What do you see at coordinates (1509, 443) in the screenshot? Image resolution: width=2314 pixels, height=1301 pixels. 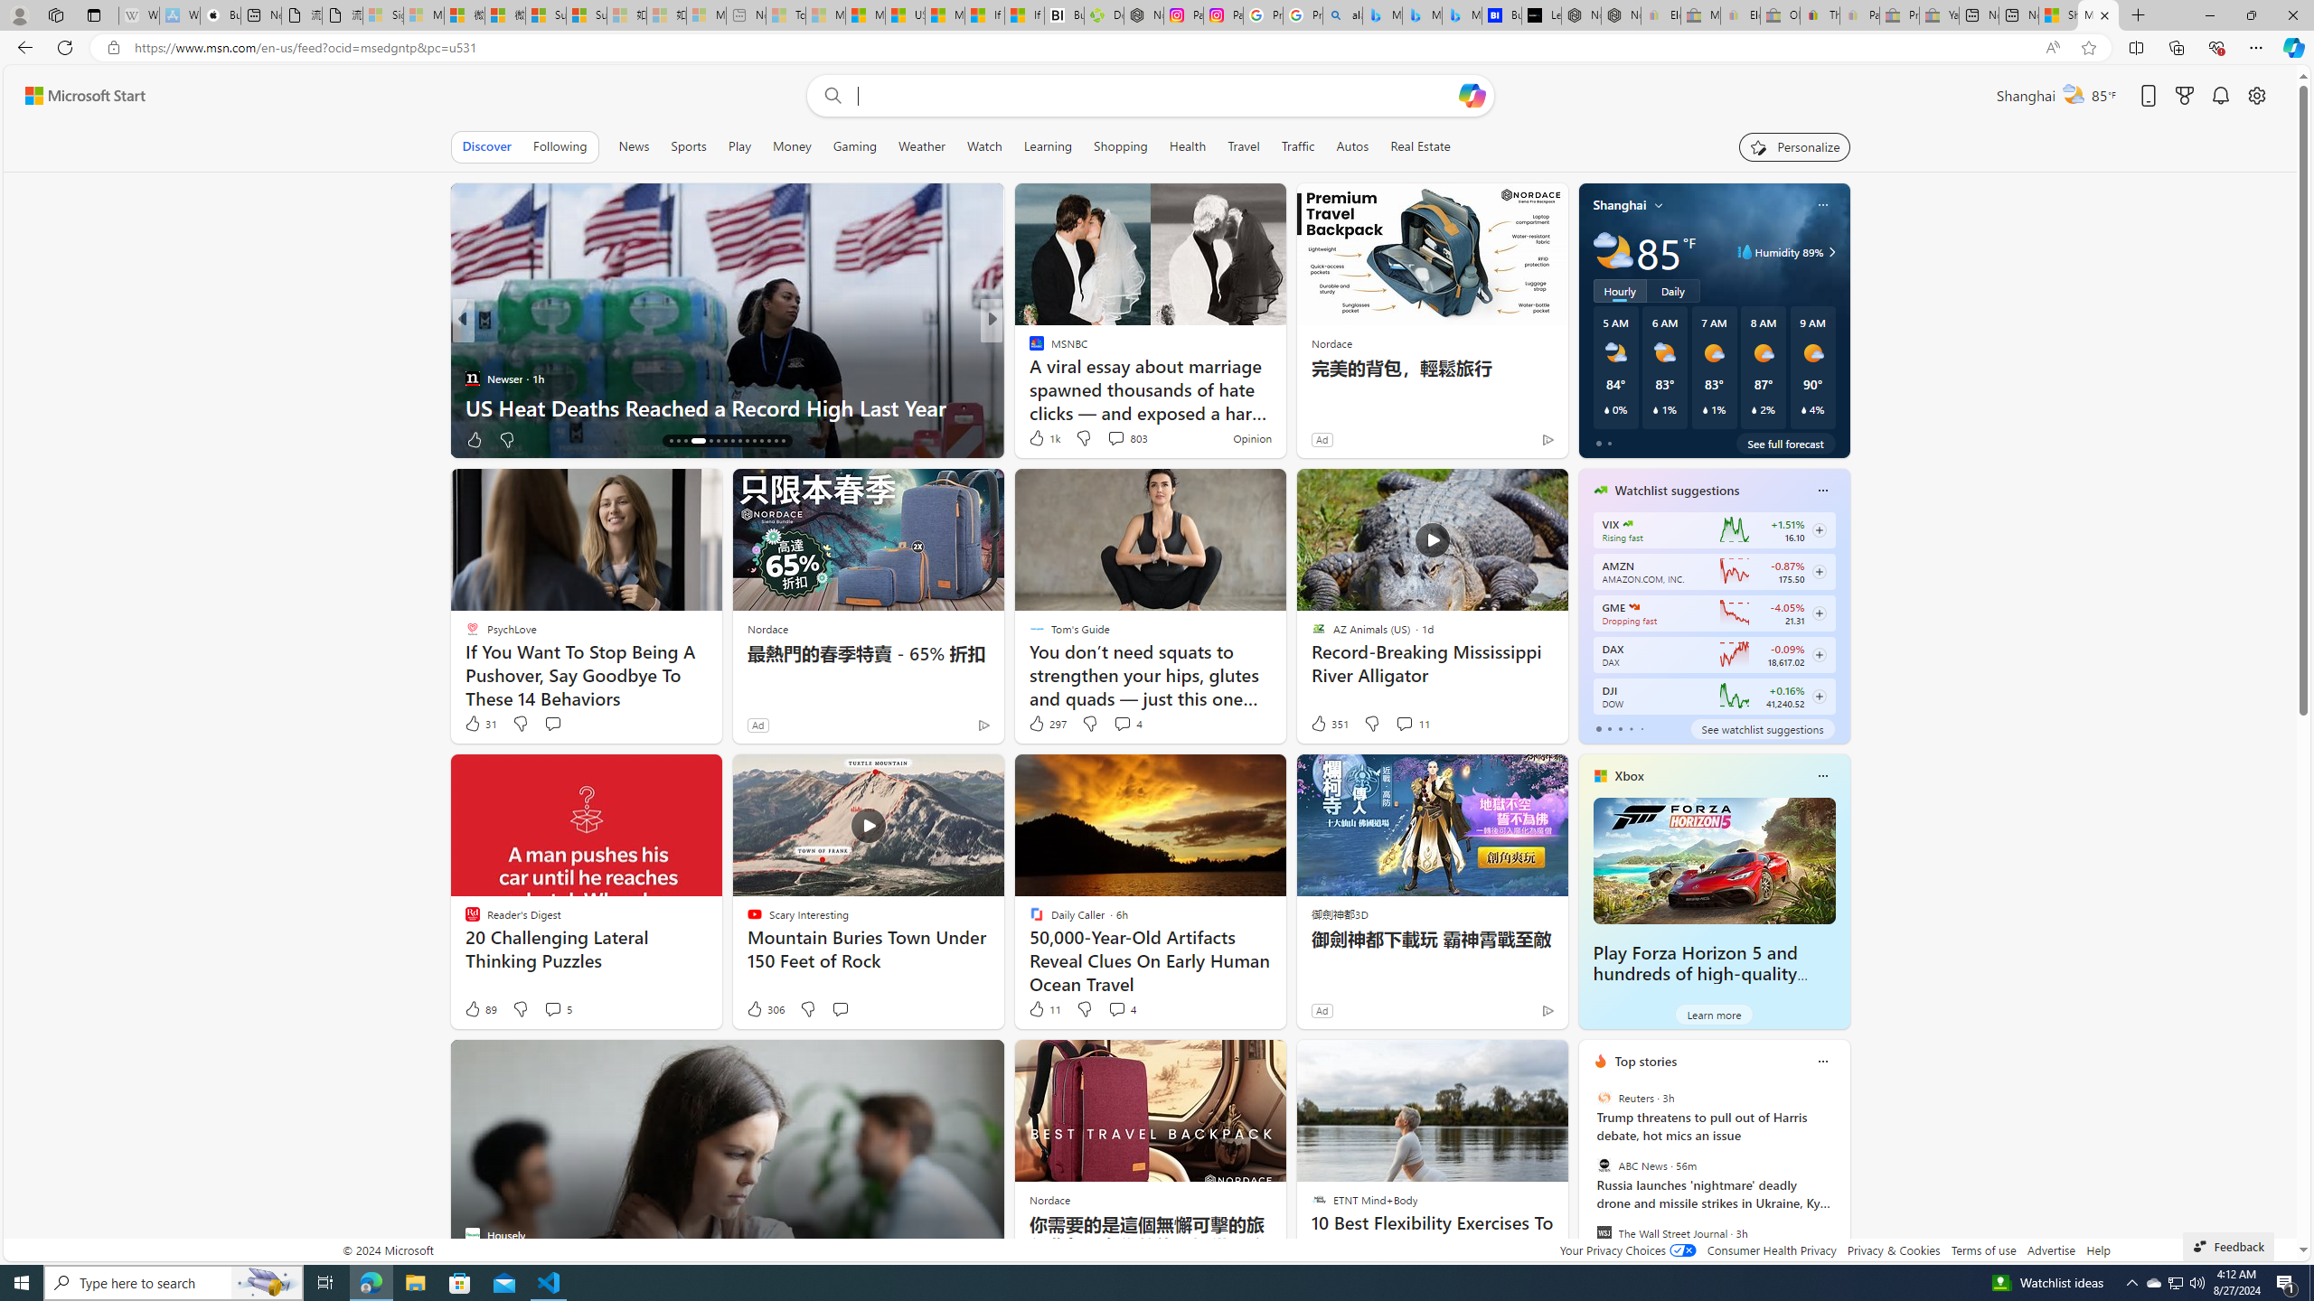 I see `You're following The Weather Channel` at bounding box center [1509, 443].